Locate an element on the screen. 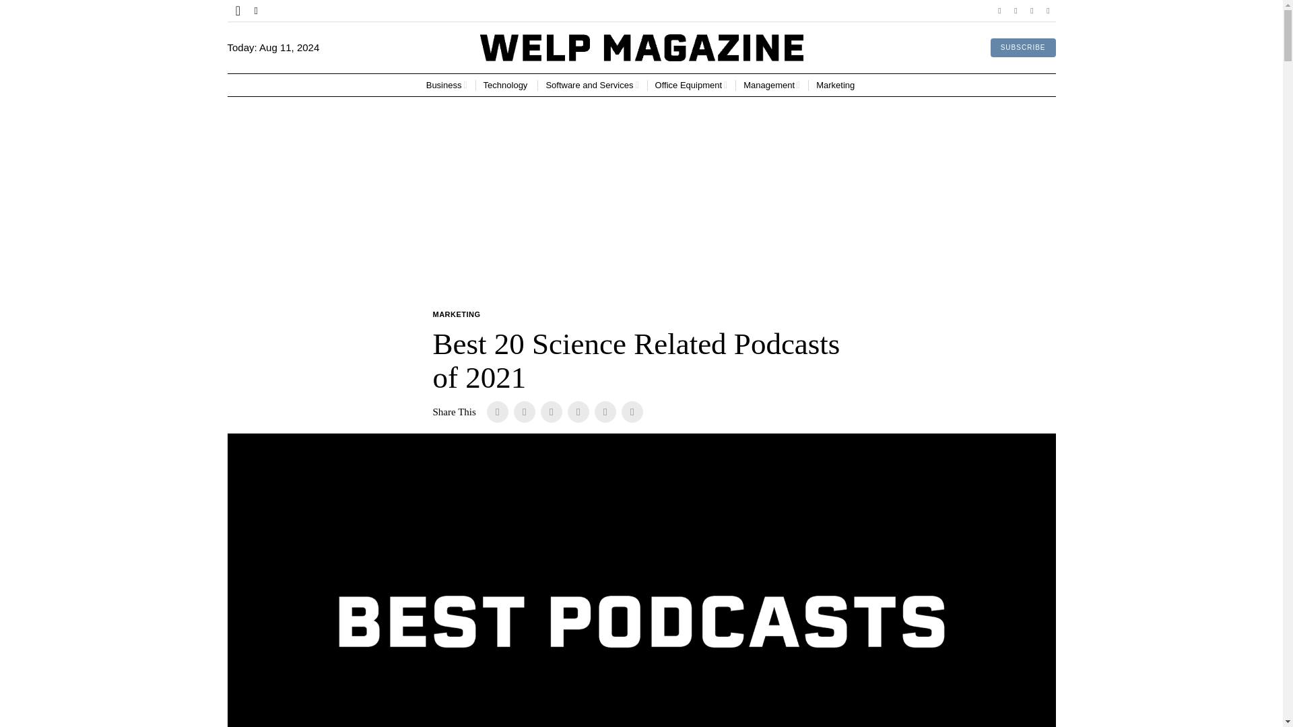  Technology is located at coordinates (506, 85).